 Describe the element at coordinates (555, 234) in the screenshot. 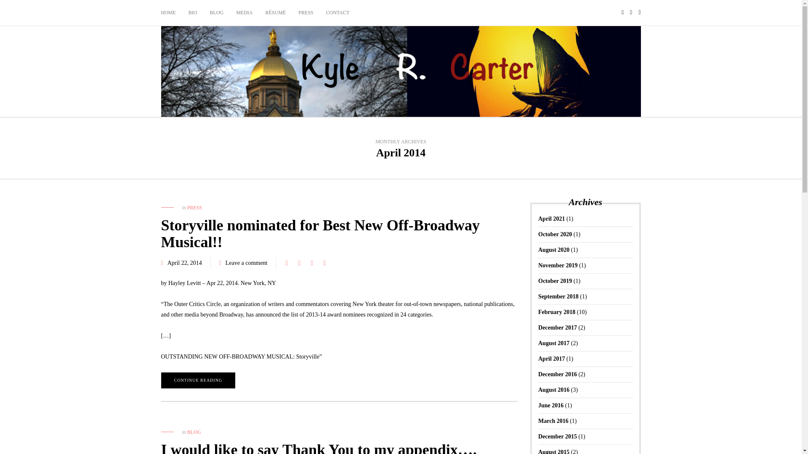

I see `October 2020` at that location.